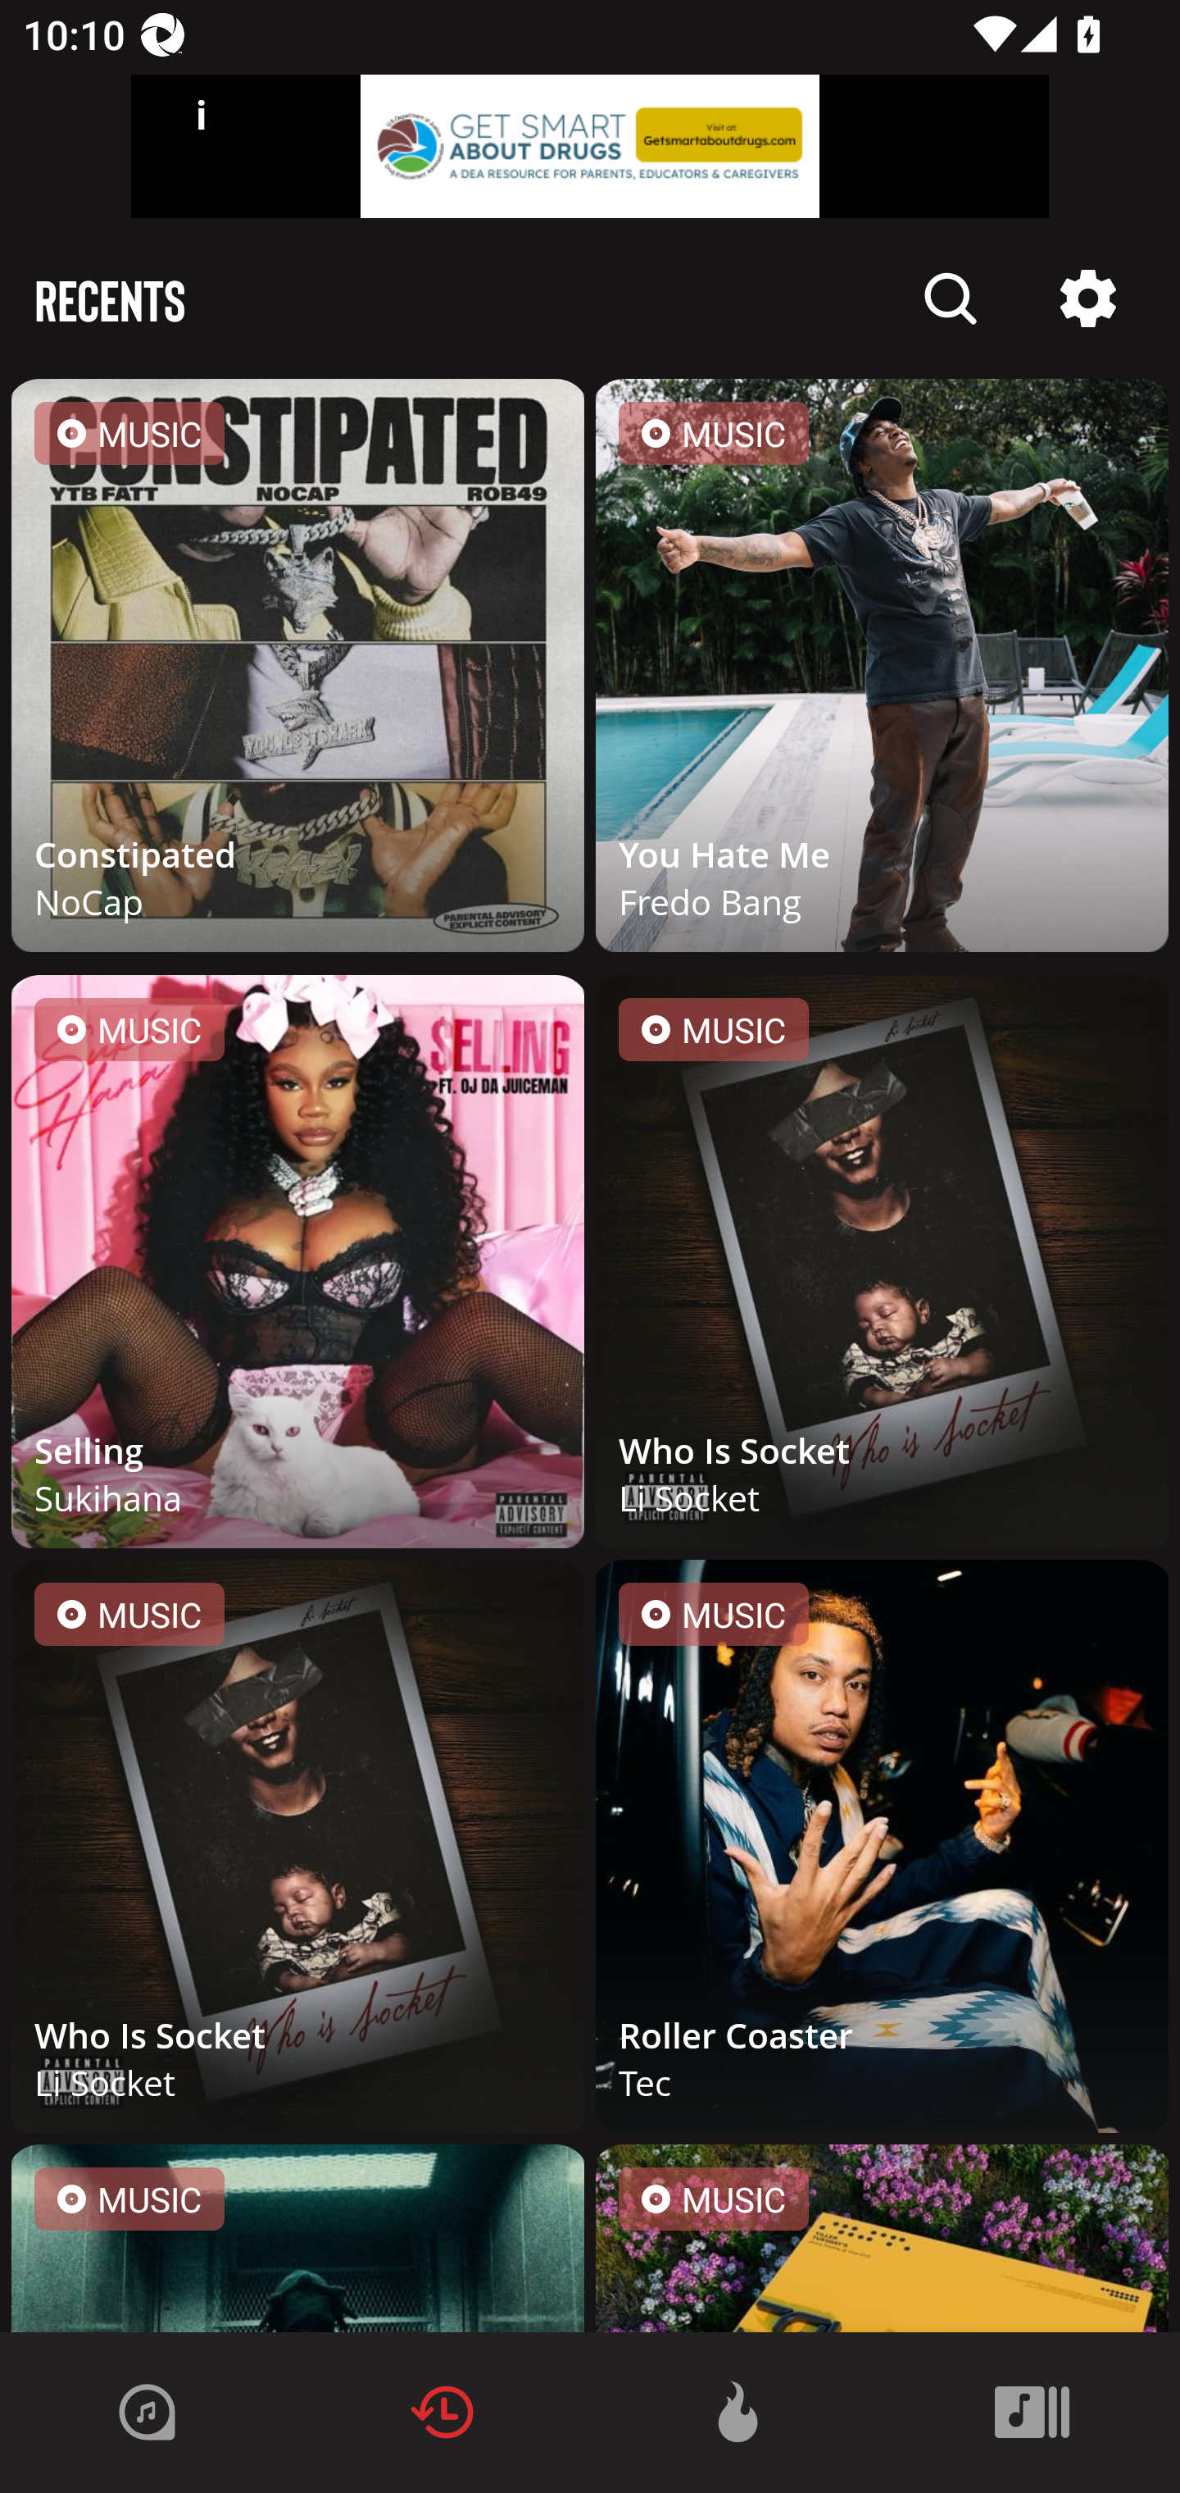  Describe the element at coordinates (298, 1852) in the screenshot. I see `MUSIC Who Is Socket Li Socket` at that location.